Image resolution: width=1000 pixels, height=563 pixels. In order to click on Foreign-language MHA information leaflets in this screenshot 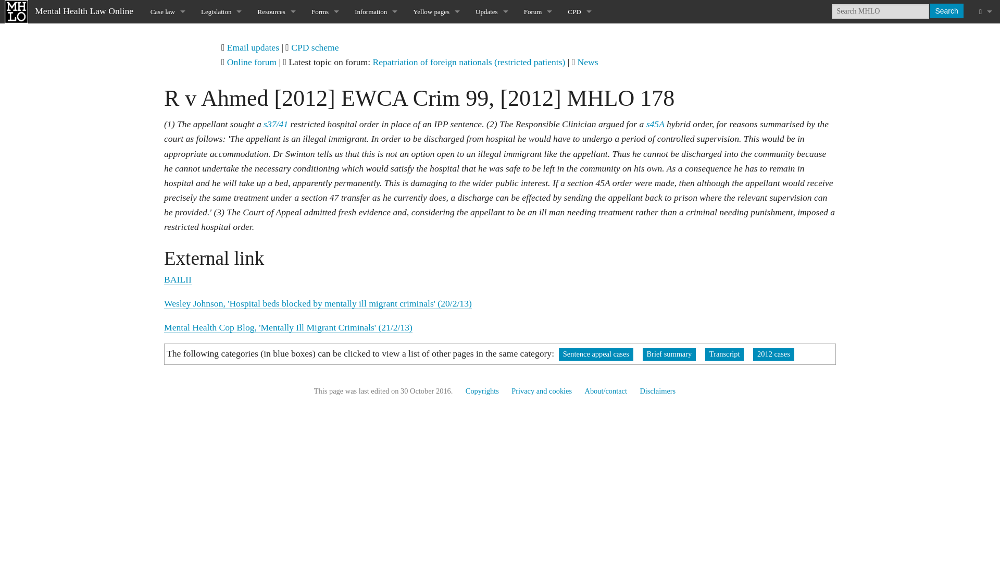, I will do `click(325, 82)`.